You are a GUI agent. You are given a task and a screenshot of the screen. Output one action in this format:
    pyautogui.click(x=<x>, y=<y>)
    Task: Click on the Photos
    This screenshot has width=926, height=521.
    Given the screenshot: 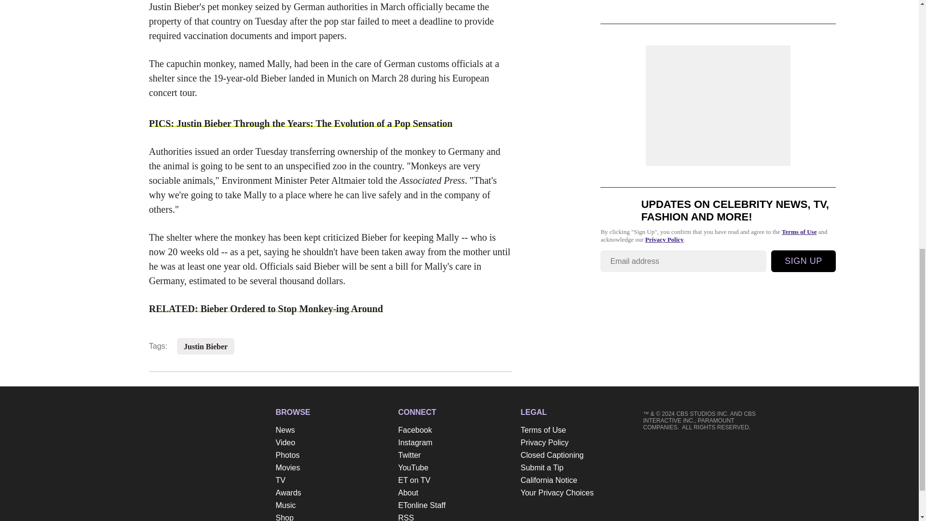 What is the action you would take?
    pyautogui.click(x=332, y=455)
    